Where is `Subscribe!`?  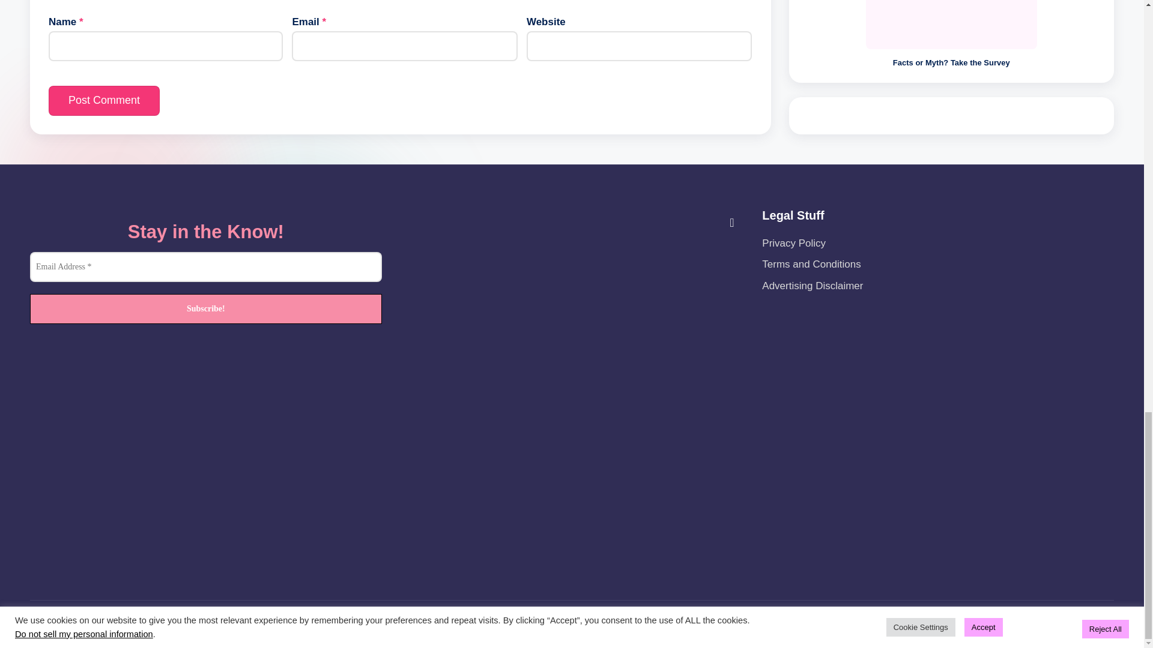
Subscribe! is located at coordinates (205, 309).